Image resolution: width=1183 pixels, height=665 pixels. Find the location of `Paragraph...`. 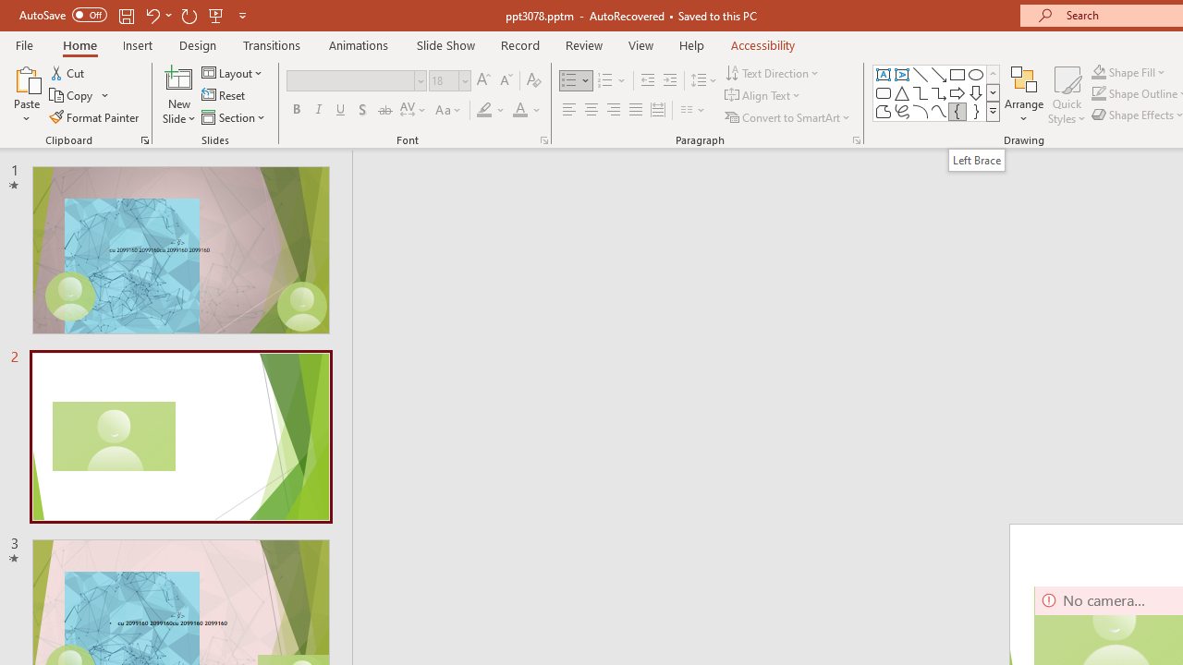

Paragraph... is located at coordinates (856, 140).